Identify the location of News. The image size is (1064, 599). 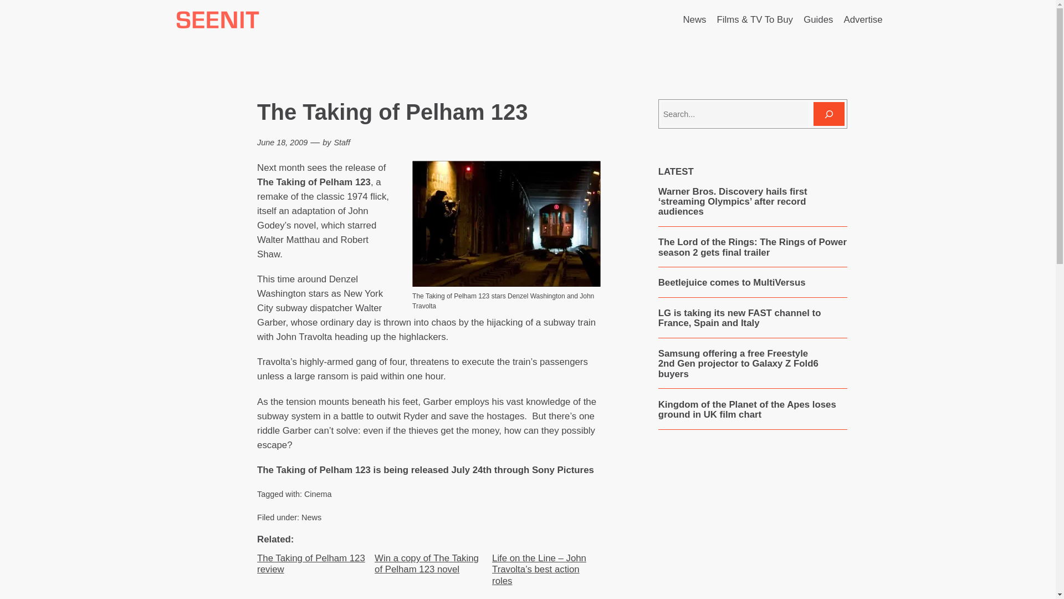
(694, 19).